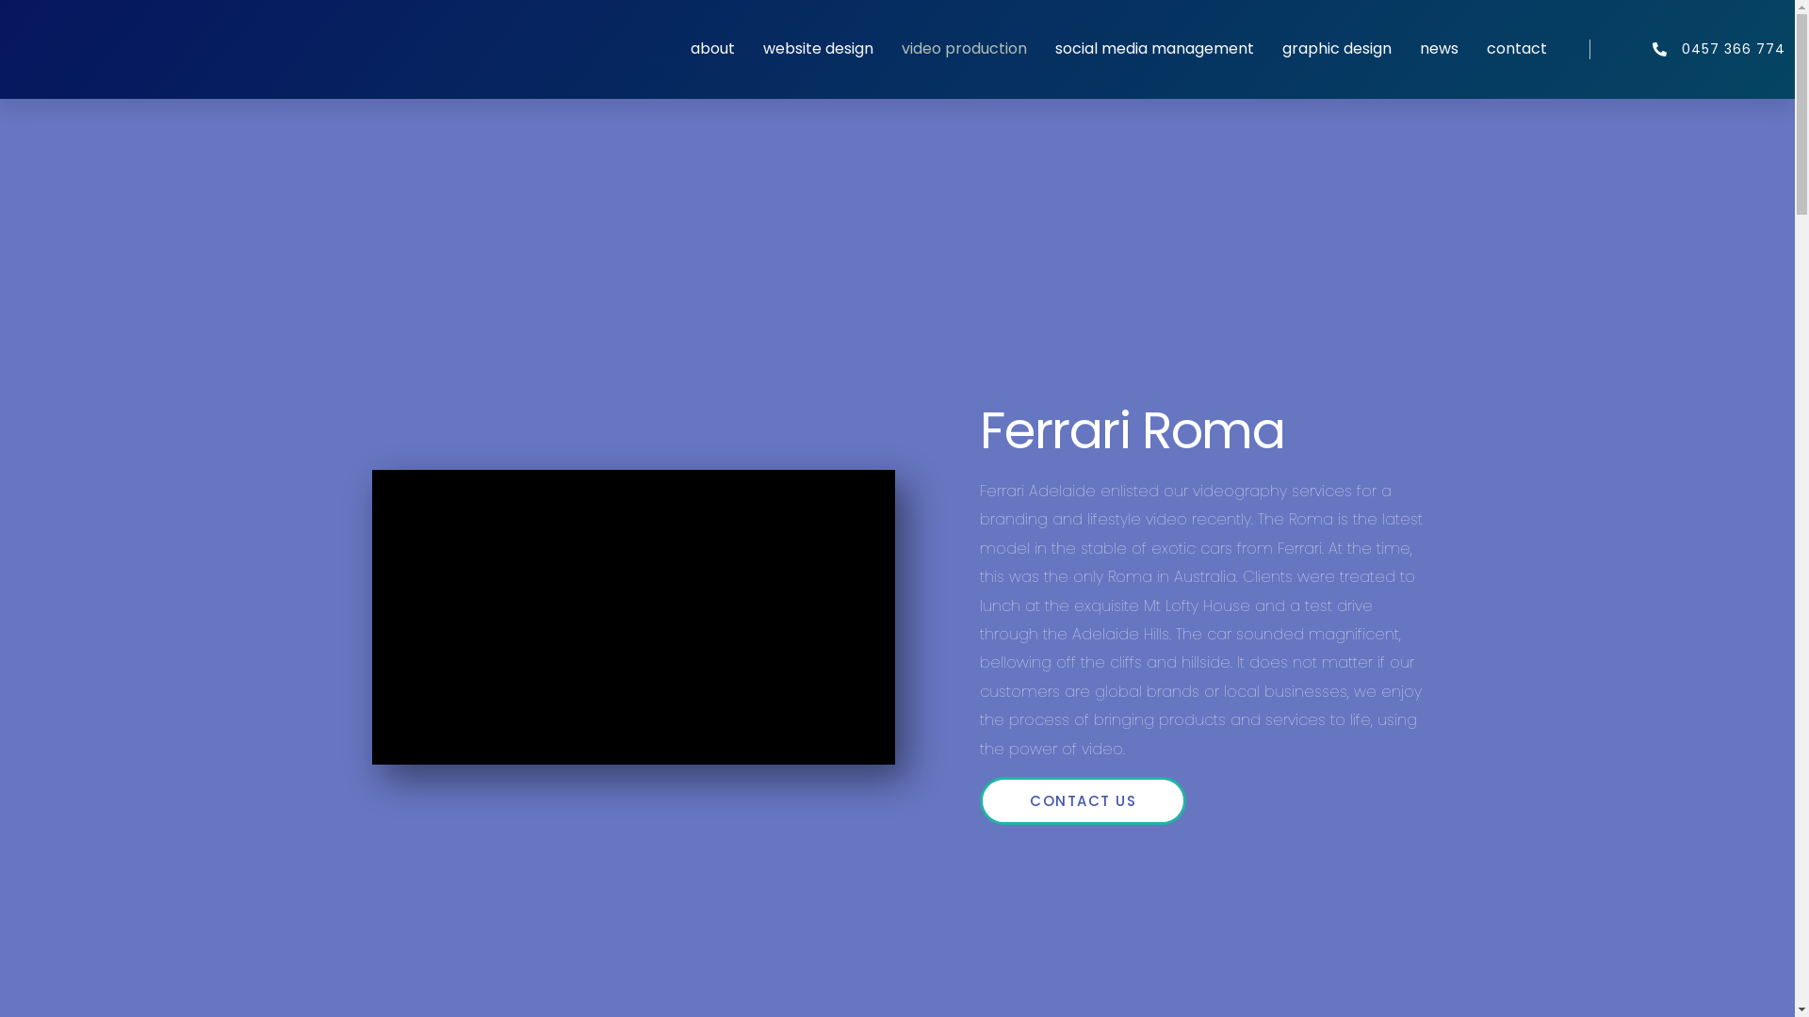 This screenshot has width=1809, height=1017. Describe the element at coordinates (1337, 49) in the screenshot. I see `graphic design` at that location.